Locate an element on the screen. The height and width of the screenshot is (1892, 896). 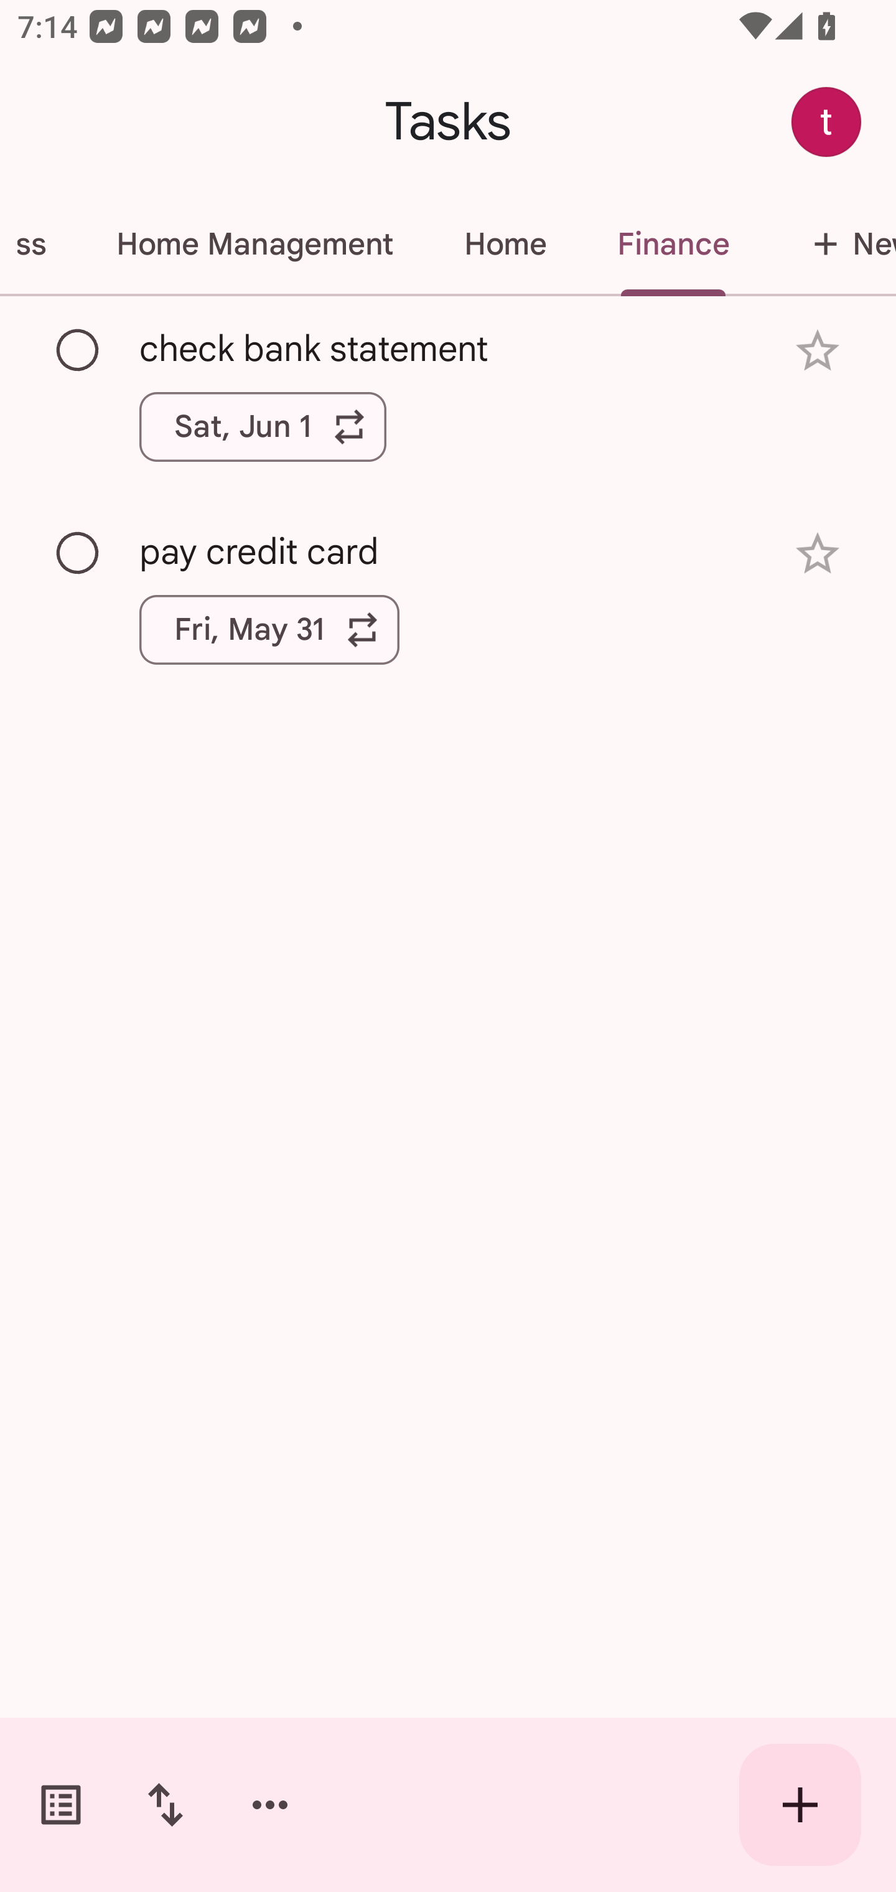
New list is located at coordinates (830, 244).